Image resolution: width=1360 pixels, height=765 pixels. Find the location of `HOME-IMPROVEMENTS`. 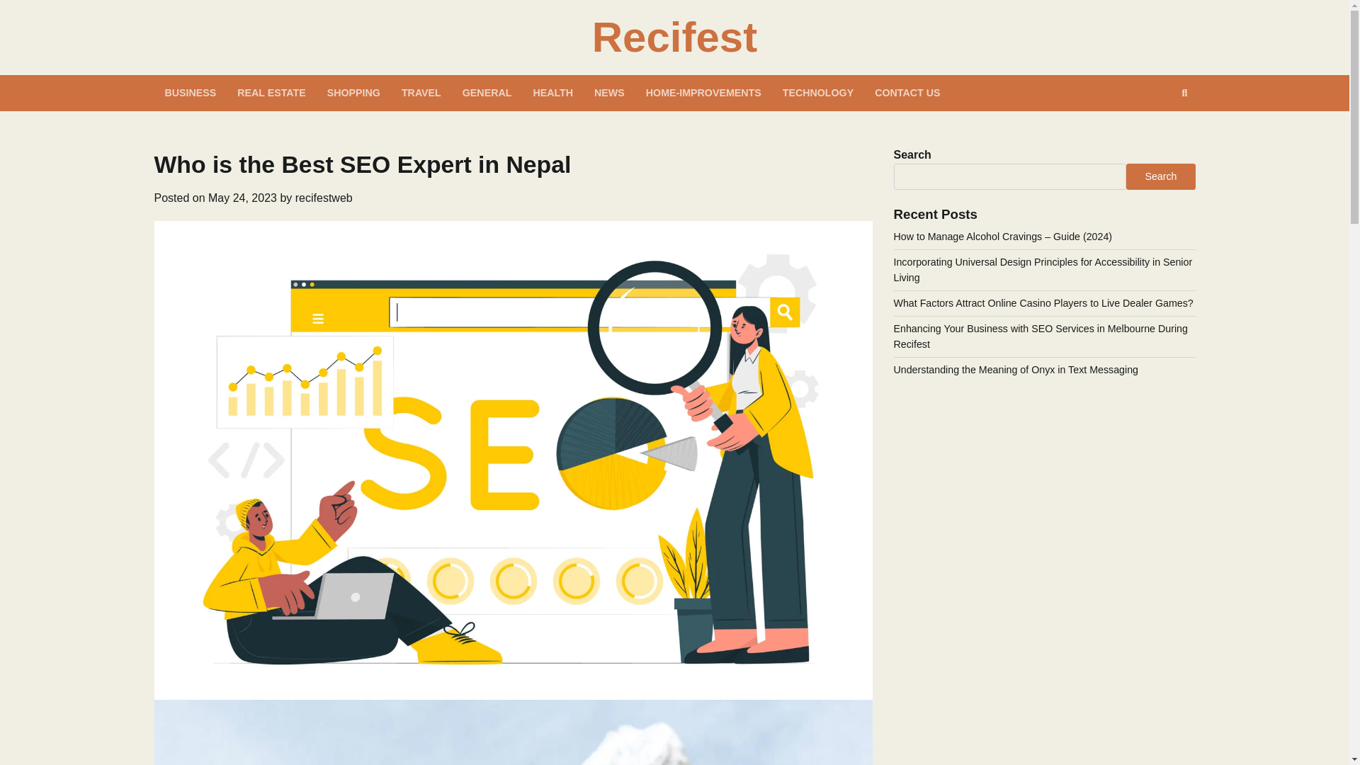

HOME-IMPROVEMENTS is located at coordinates (703, 92).